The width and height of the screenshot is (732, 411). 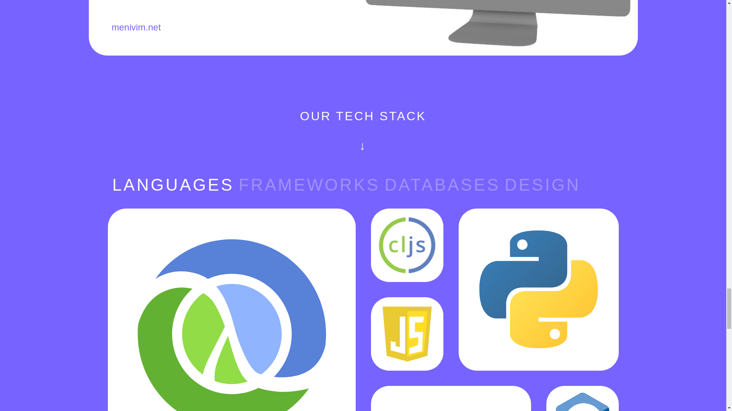 I want to click on menivim.net, so click(x=136, y=27).